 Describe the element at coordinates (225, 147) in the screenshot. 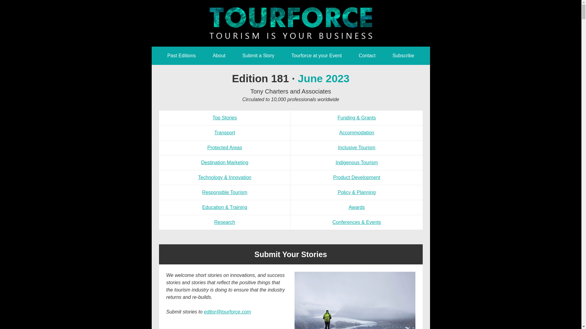

I see `Protected Areas` at that location.